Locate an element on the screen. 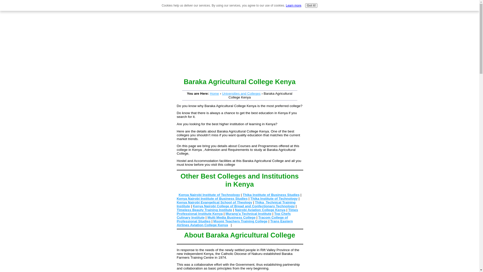  Multi Media Business College is located at coordinates (231, 217).